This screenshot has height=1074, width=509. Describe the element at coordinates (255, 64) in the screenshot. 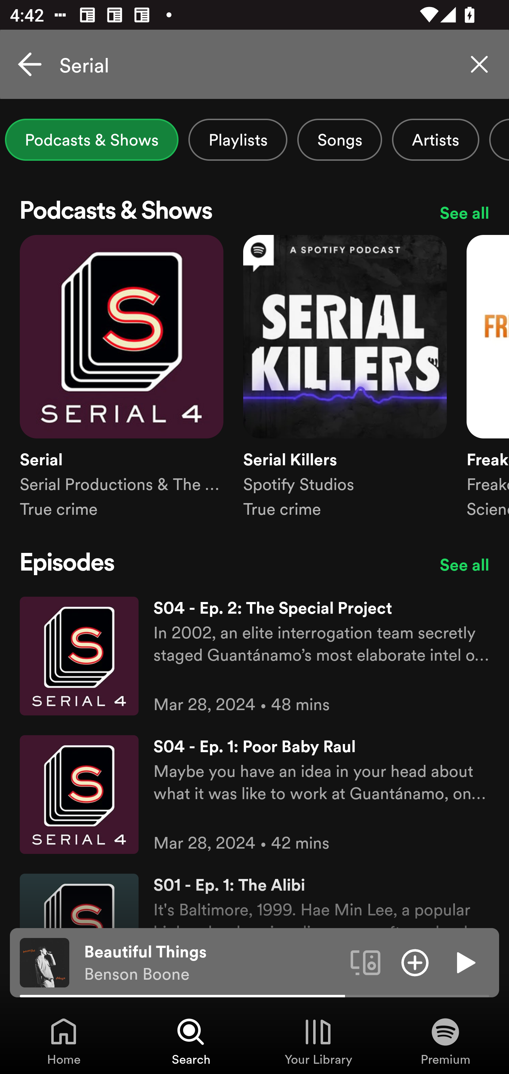

I see `Serial` at that location.